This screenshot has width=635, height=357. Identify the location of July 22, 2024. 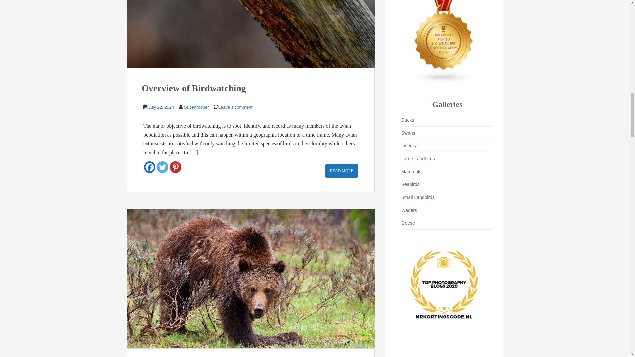
(161, 107).